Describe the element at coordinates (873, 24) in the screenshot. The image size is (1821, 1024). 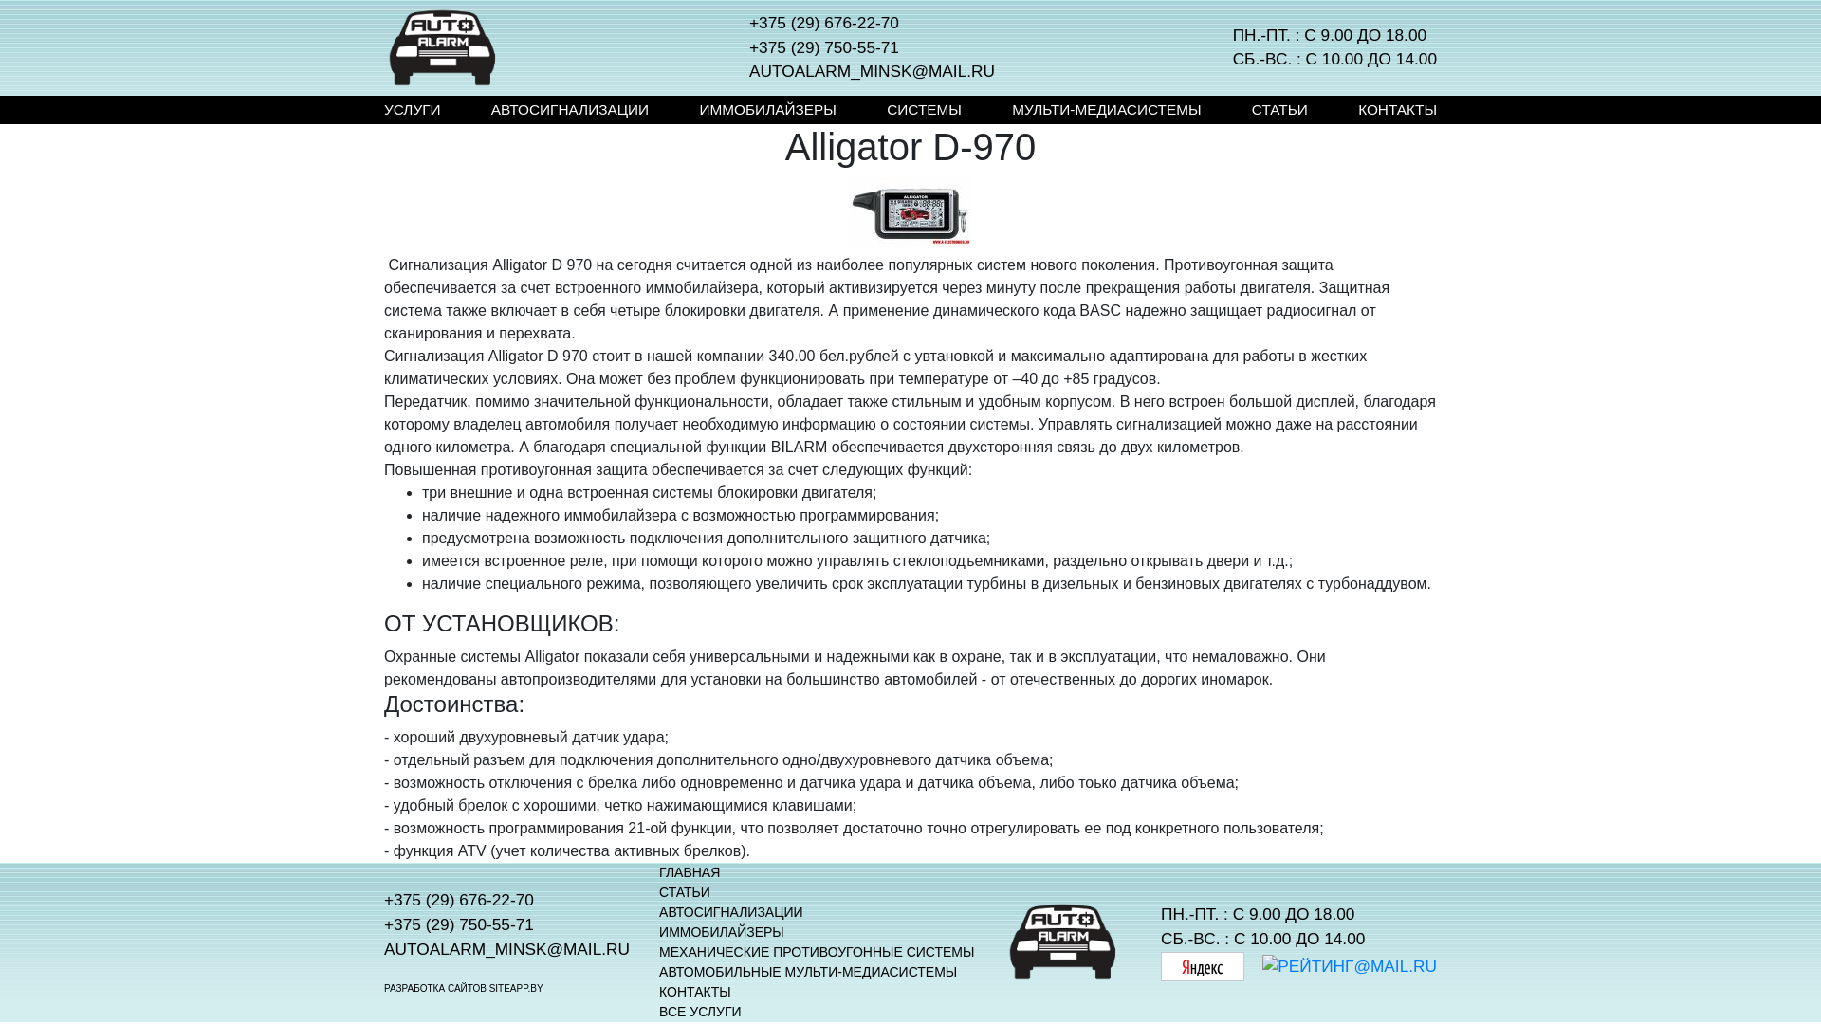
I see `+375 (29) 676-22-70` at that location.